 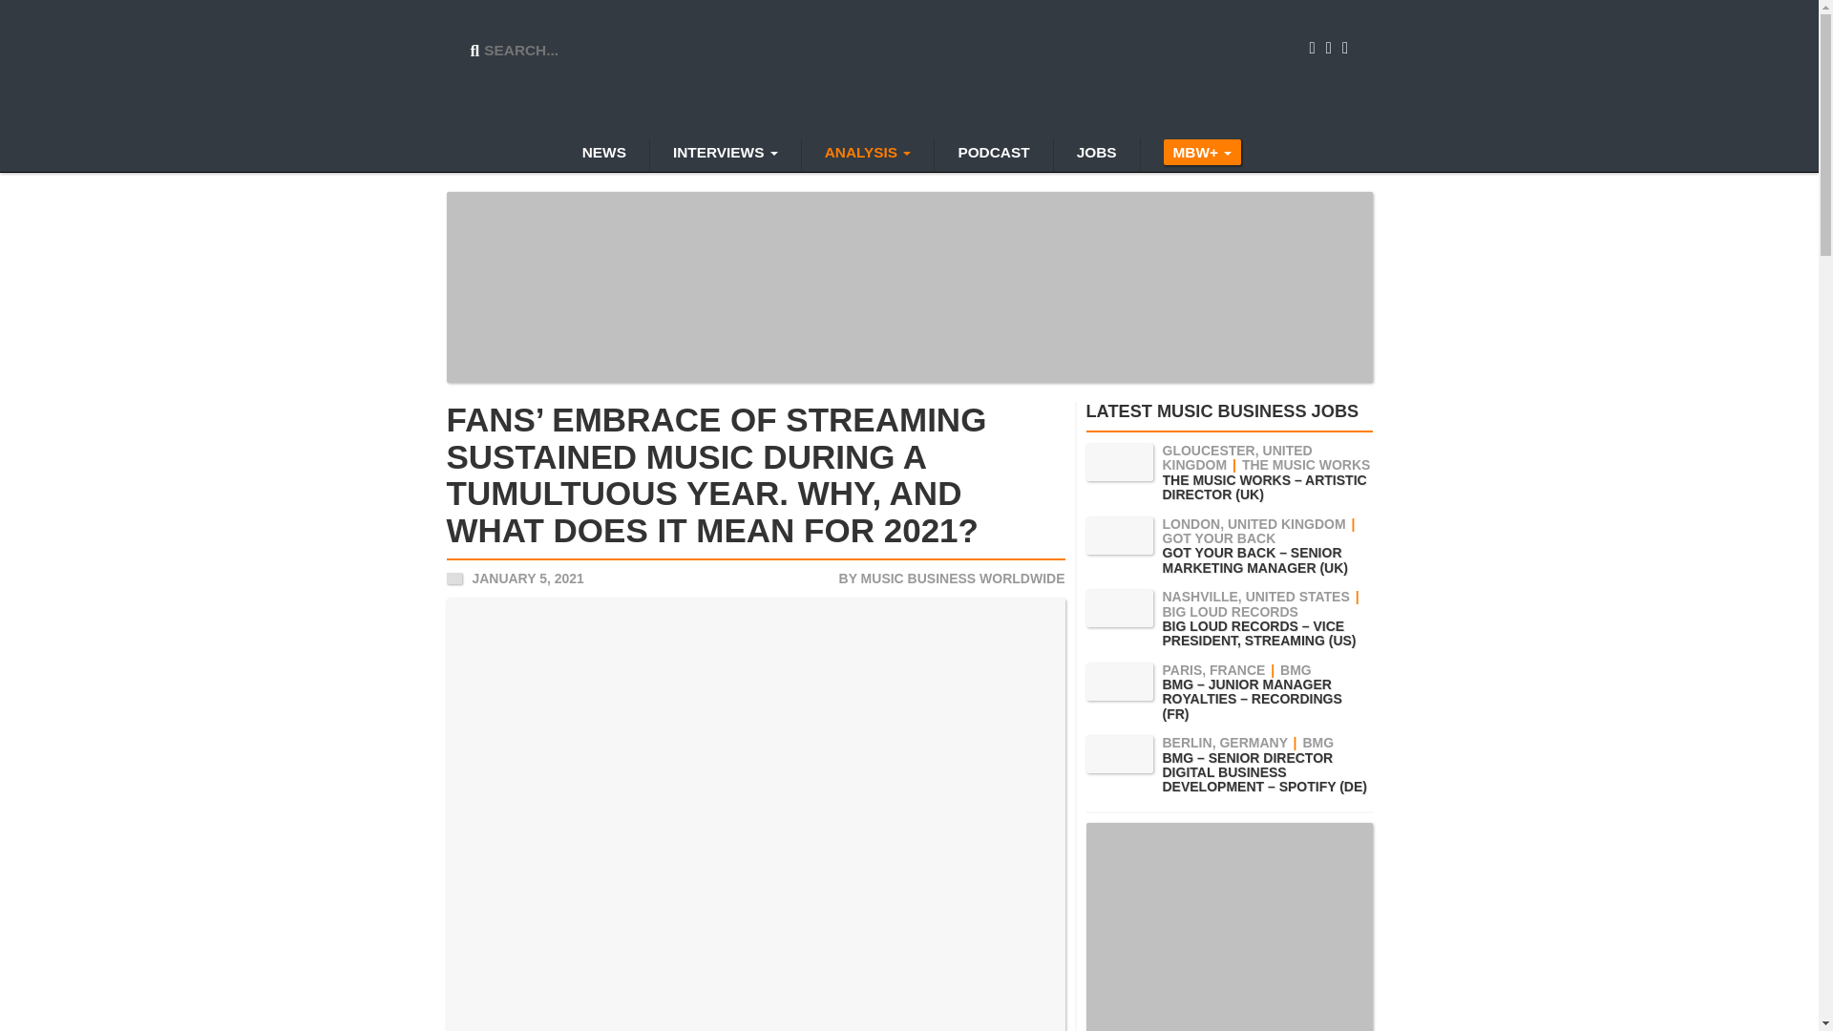 I want to click on United States, so click(x=454, y=579).